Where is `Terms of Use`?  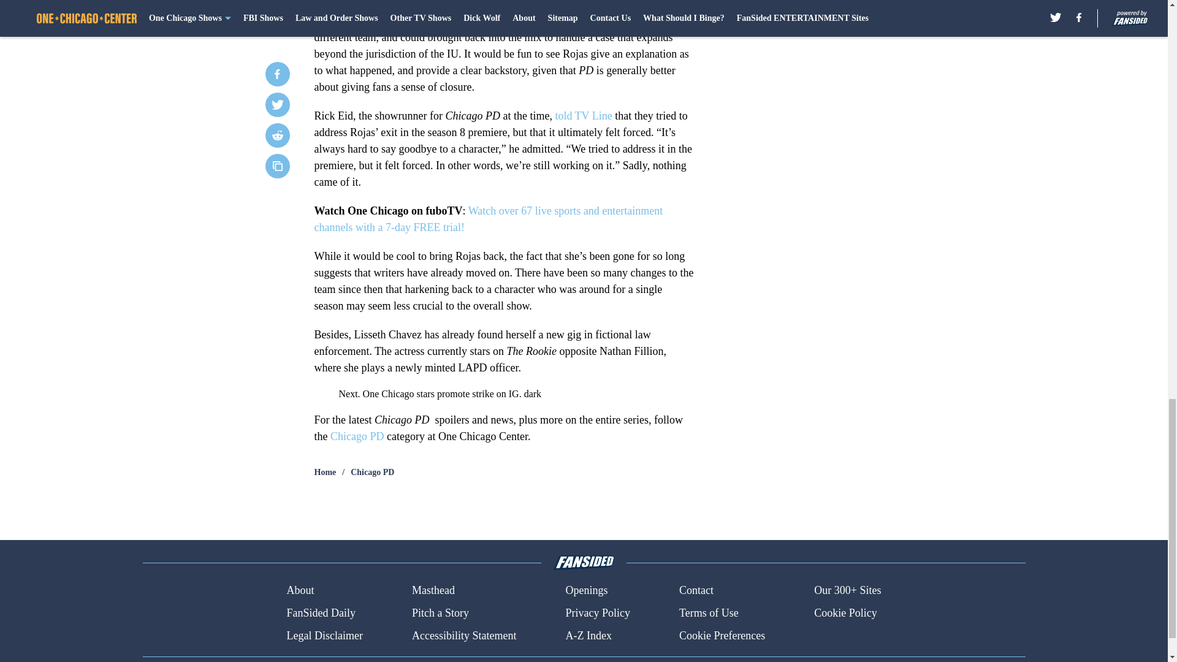
Terms of Use is located at coordinates (709, 613).